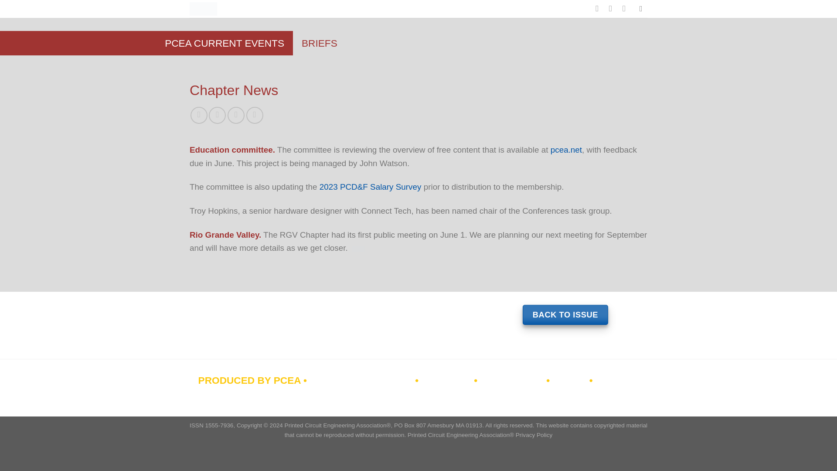 This screenshot has width=837, height=471. I want to click on Send us an email, so click(613, 8).